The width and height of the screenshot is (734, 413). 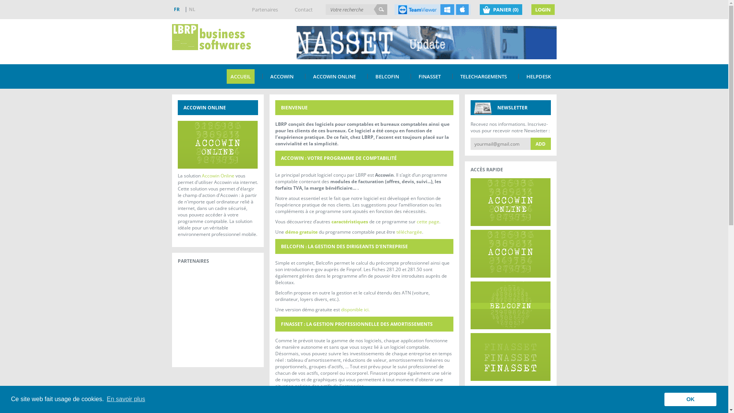 What do you see at coordinates (126, 399) in the screenshot?
I see `En savoir plus` at bounding box center [126, 399].